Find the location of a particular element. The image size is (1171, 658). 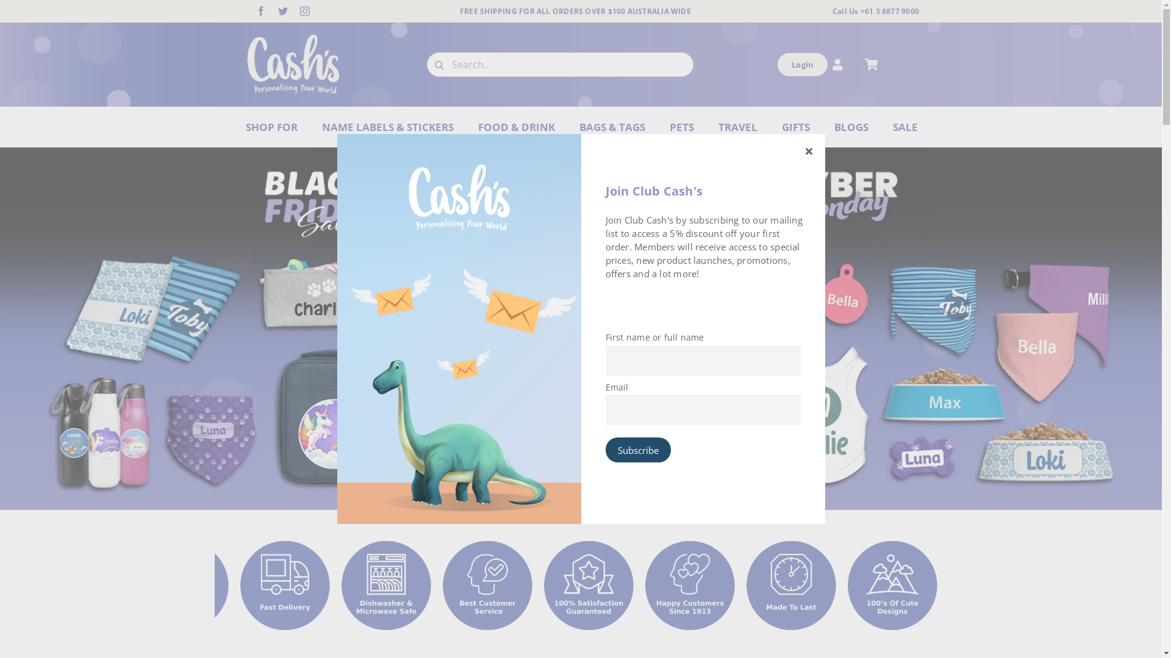

TRAVEL is located at coordinates (738, 127).